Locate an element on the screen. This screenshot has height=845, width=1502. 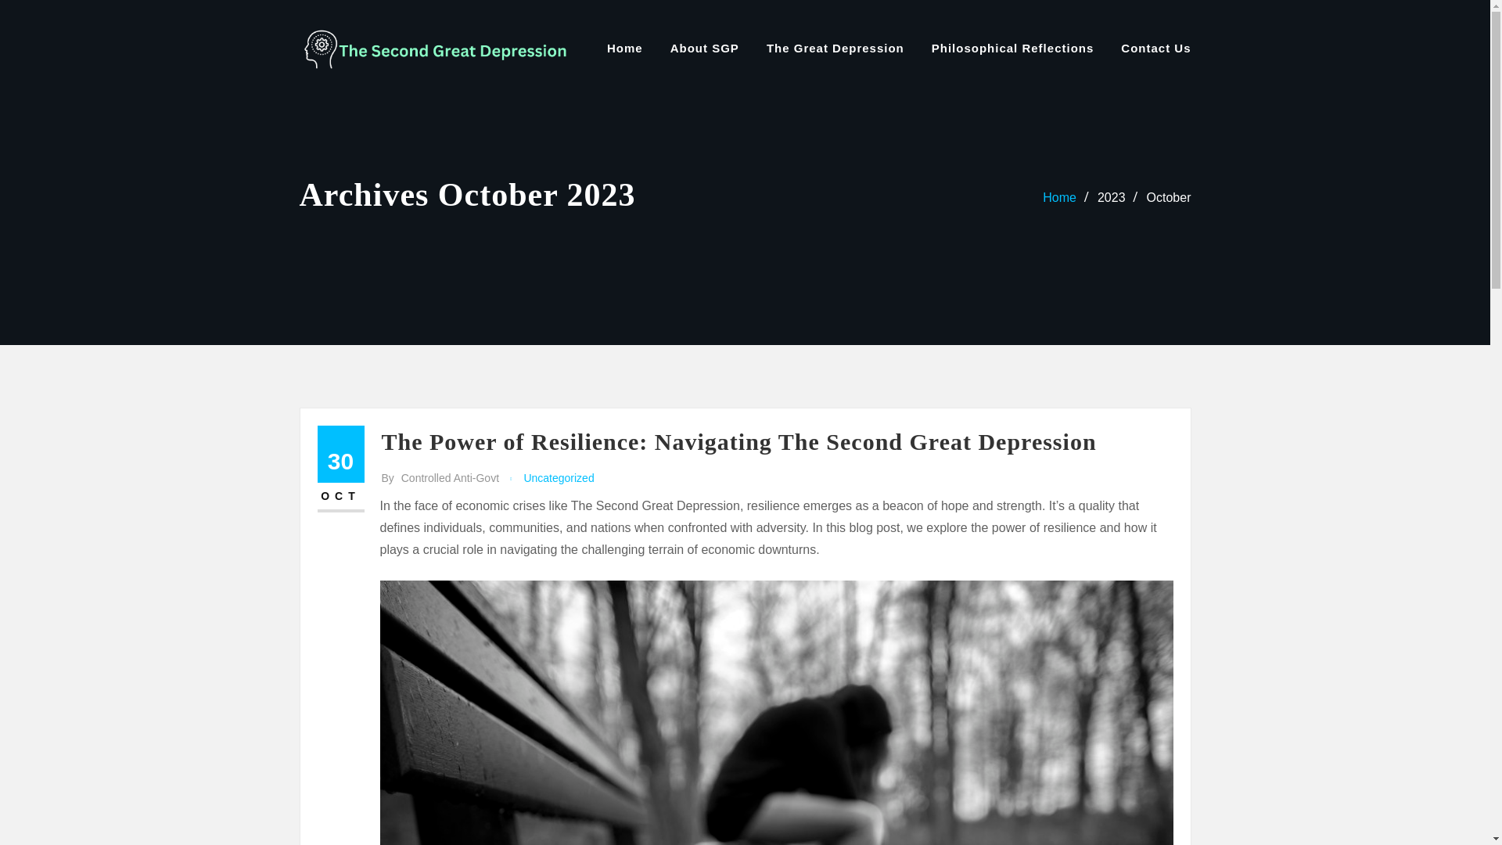
Philosophical Reflections is located at coordinates (1012, 48).